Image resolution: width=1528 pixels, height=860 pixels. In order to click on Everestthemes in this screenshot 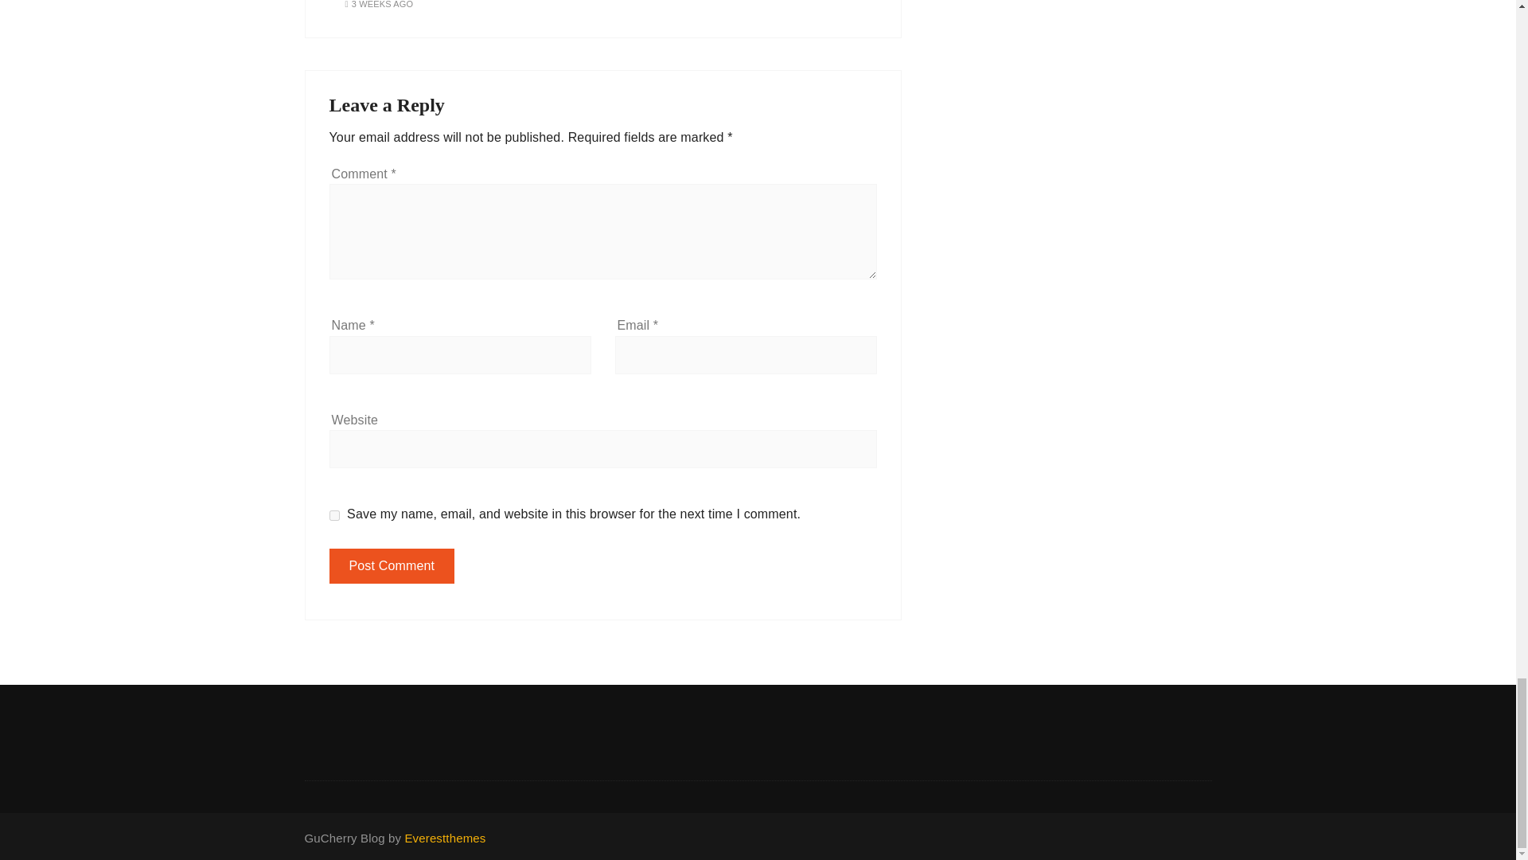, I will do `click(445, 838)`.